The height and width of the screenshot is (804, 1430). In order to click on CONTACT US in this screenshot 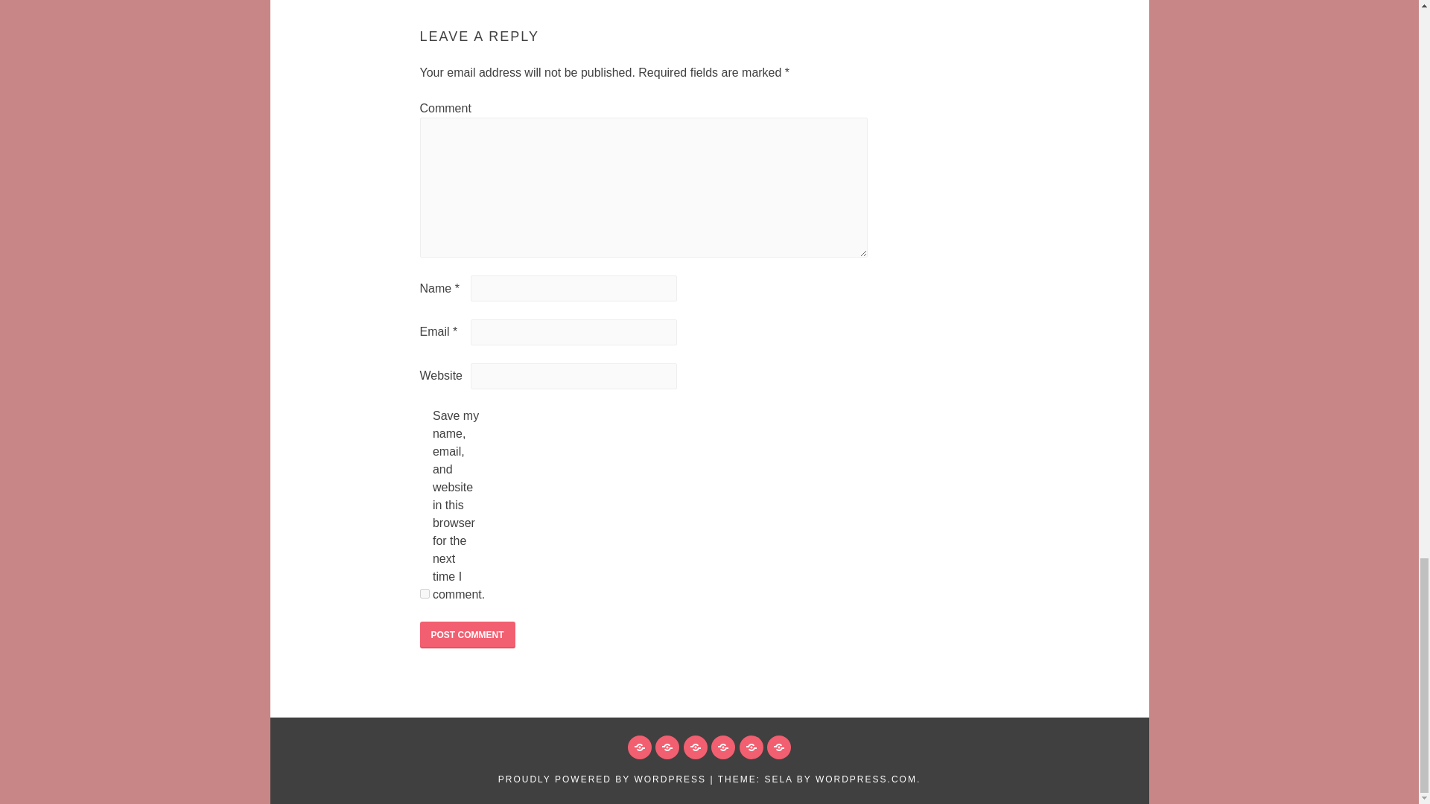, I will do `click(722, 747)`.